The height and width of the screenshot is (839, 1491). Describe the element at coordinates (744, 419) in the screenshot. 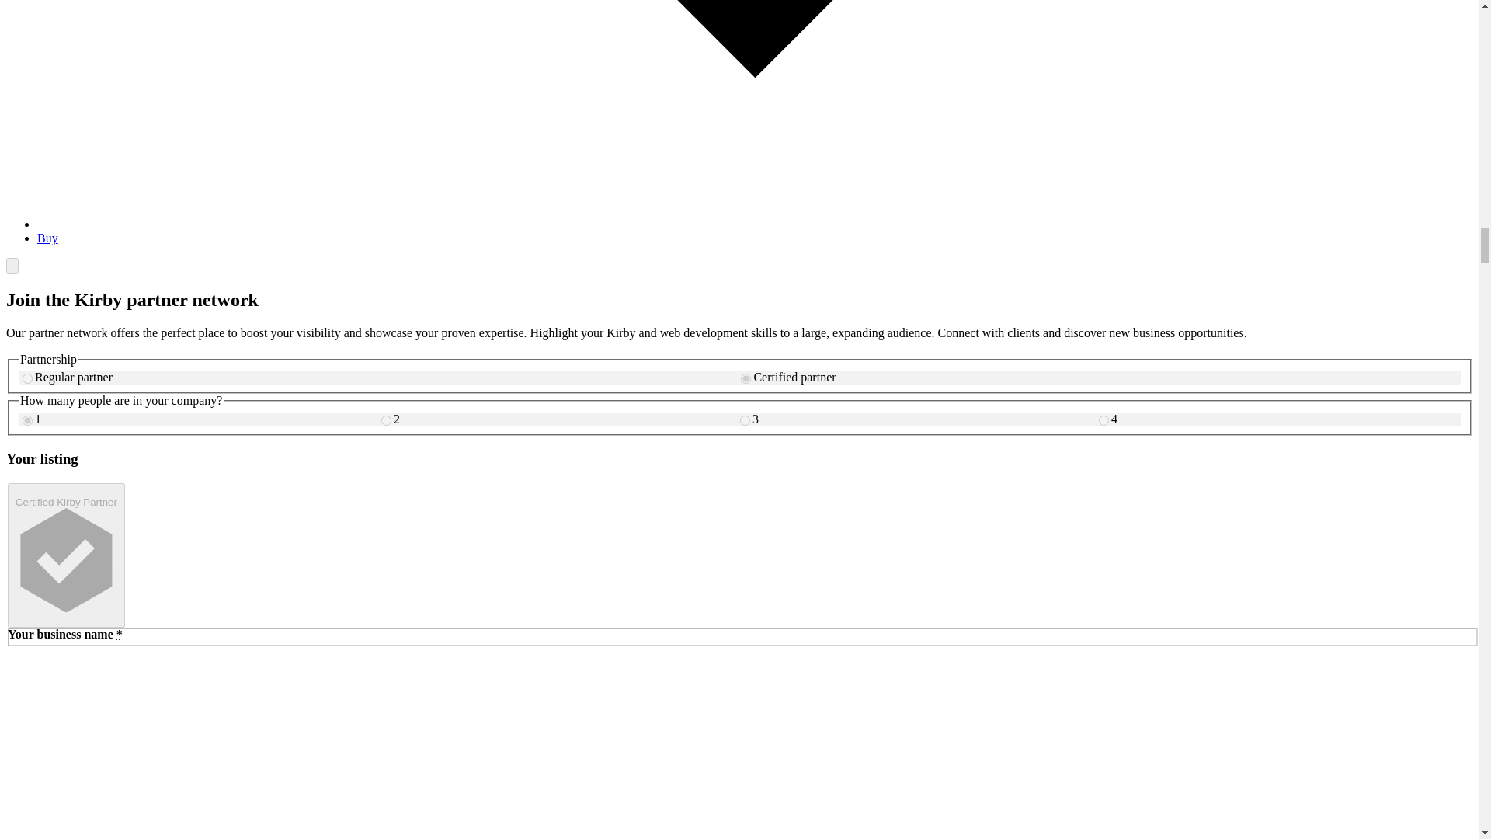

I see `3` at that location.